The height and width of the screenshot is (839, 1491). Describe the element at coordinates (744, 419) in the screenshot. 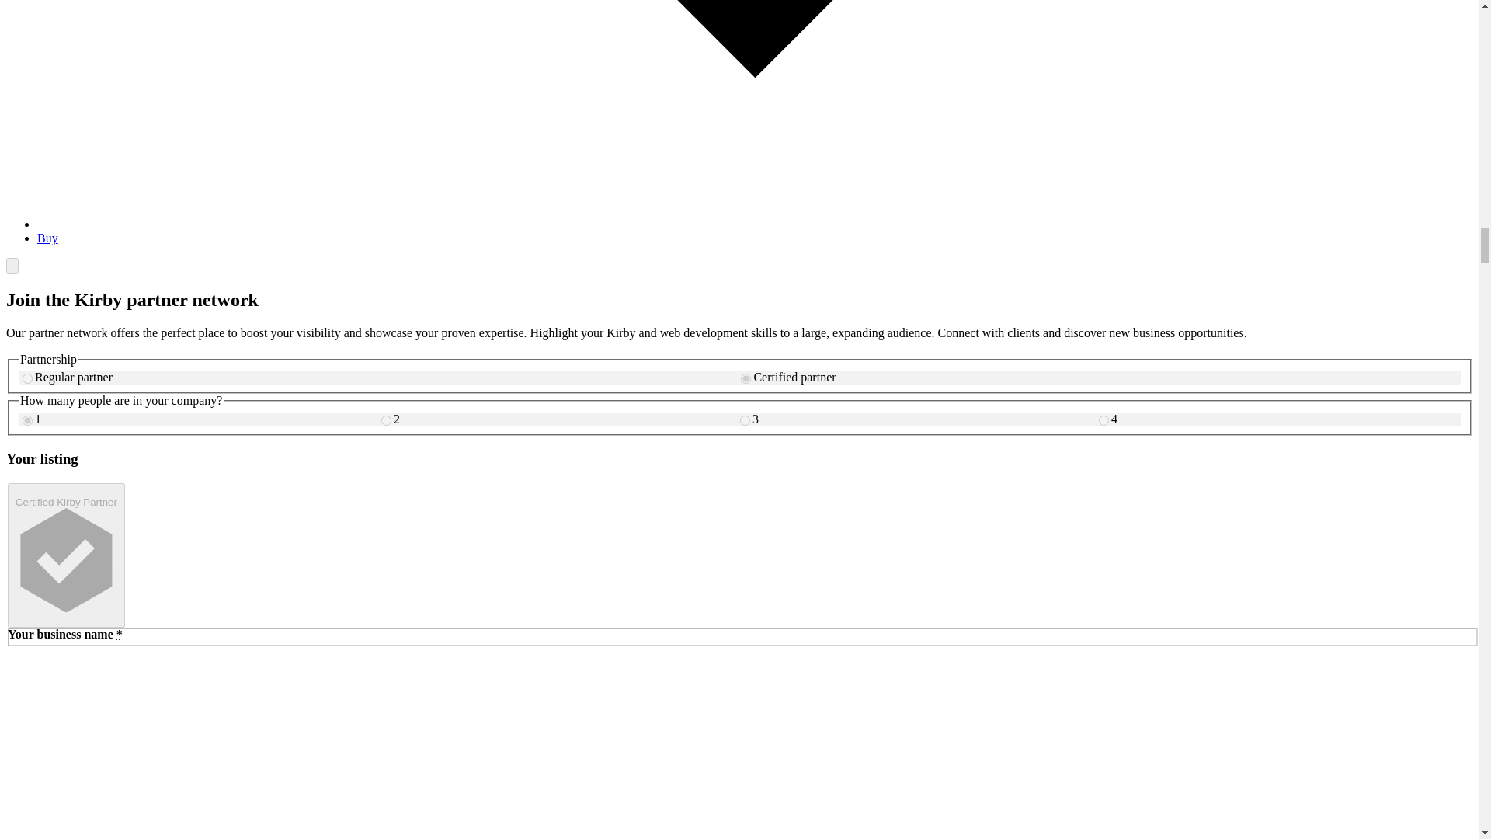

I see `3` at that location.